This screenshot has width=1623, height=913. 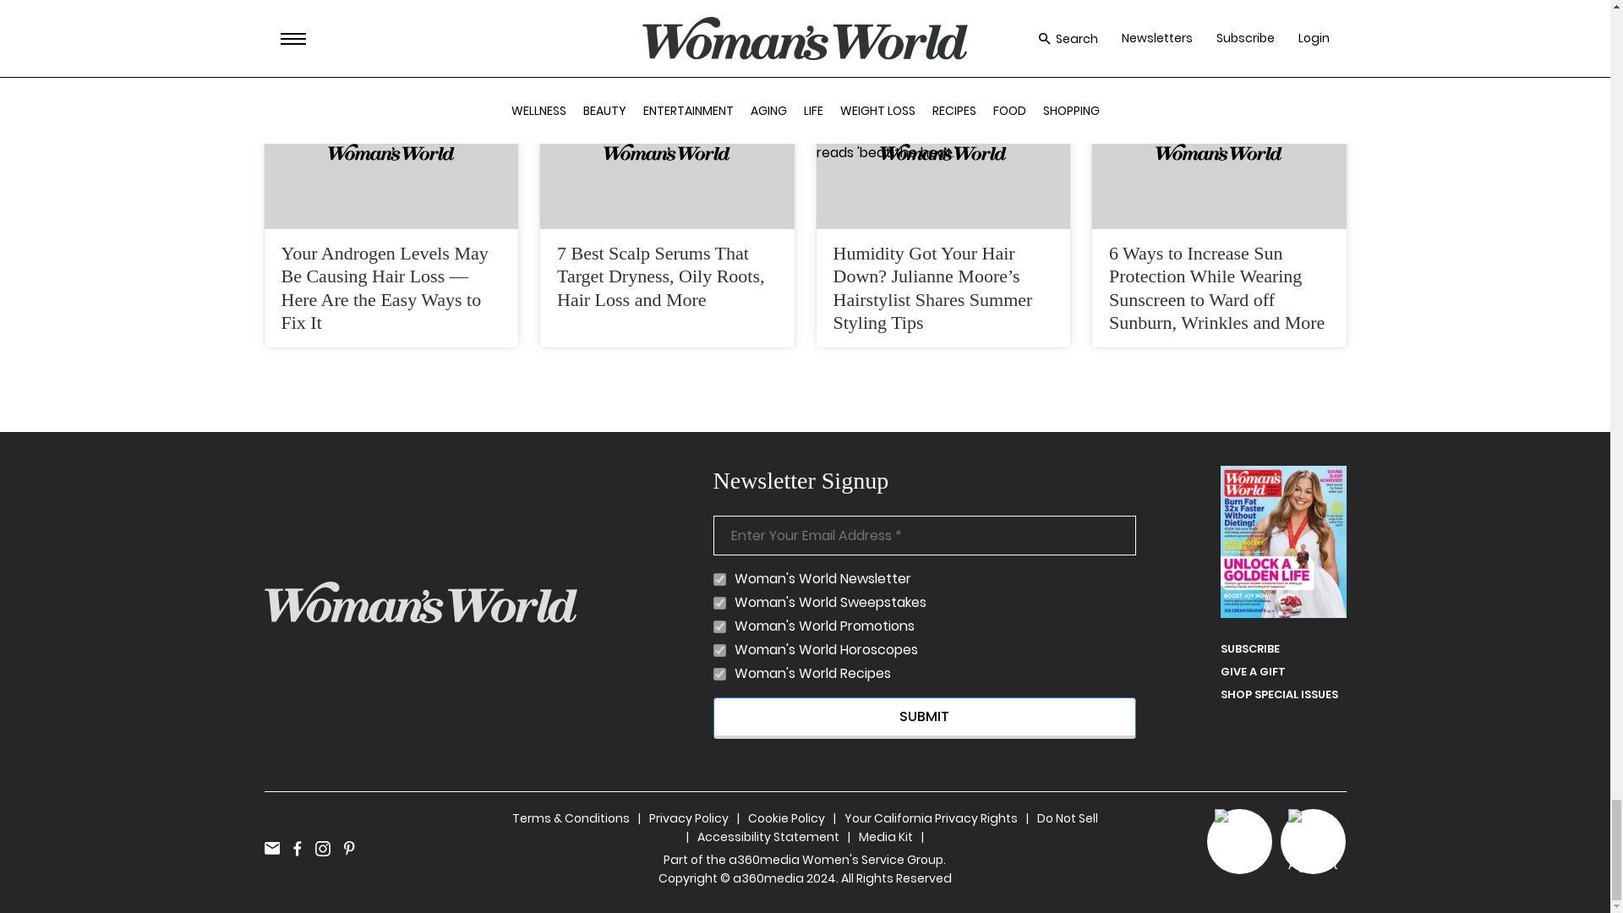 What do you see at coordinates (719, 627) in the screenshot?
I see `1` at bounding box center [719, 627].